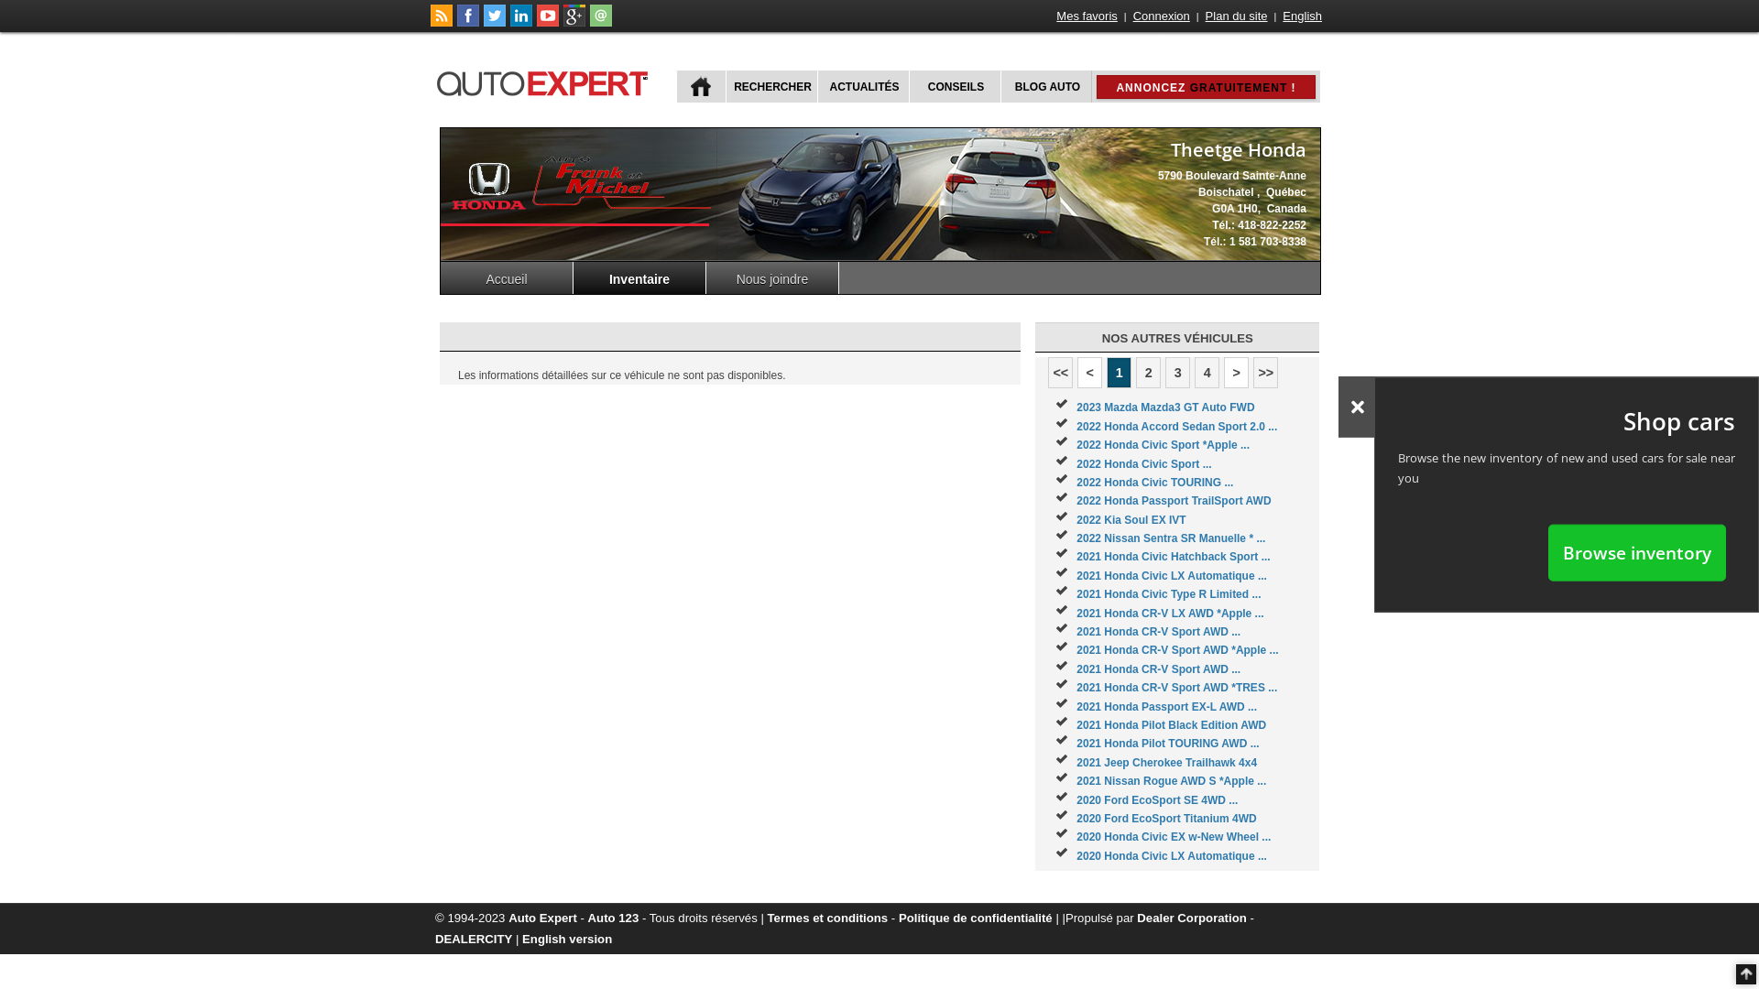 The image size is (1759, 989). What do you see at coordinates (1167, 763) in the screenshot?
I see `2021 Jeep Cherokee Trailhawk 4x4` at bounding box center [1167, 763].